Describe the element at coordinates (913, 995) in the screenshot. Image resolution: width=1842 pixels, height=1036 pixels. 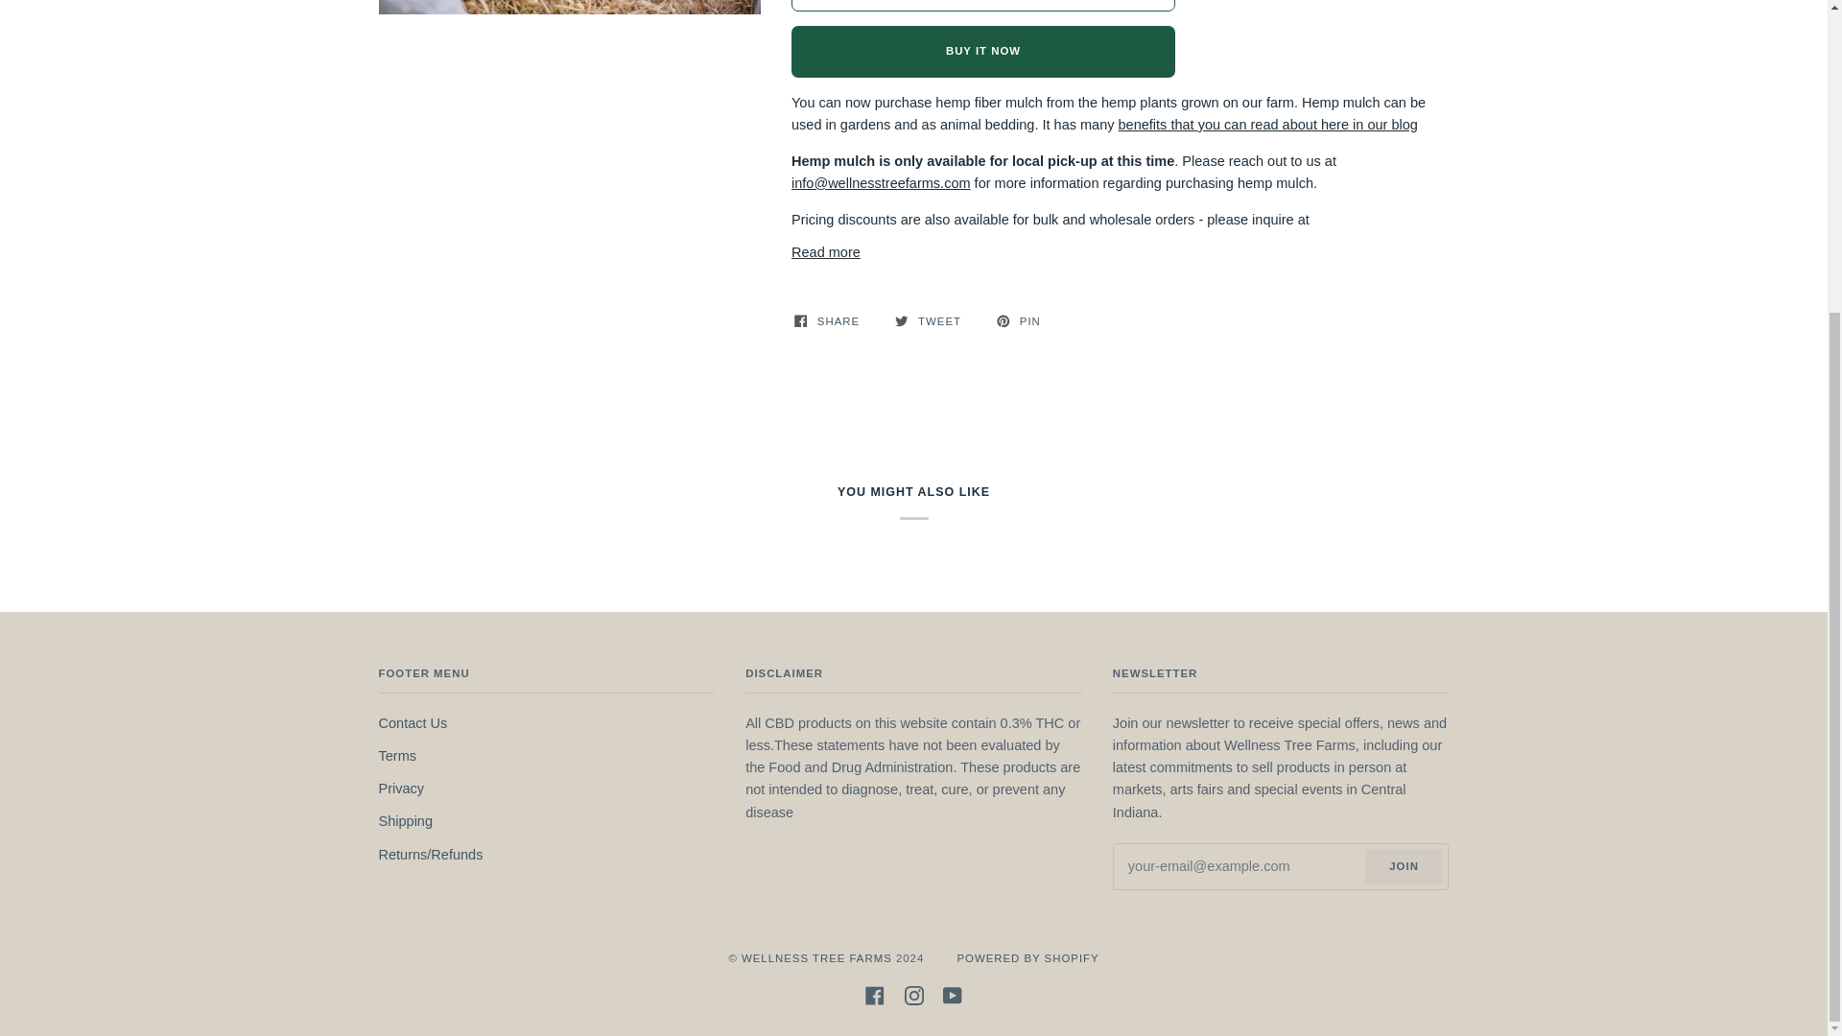
I see `Instagram` at that location.